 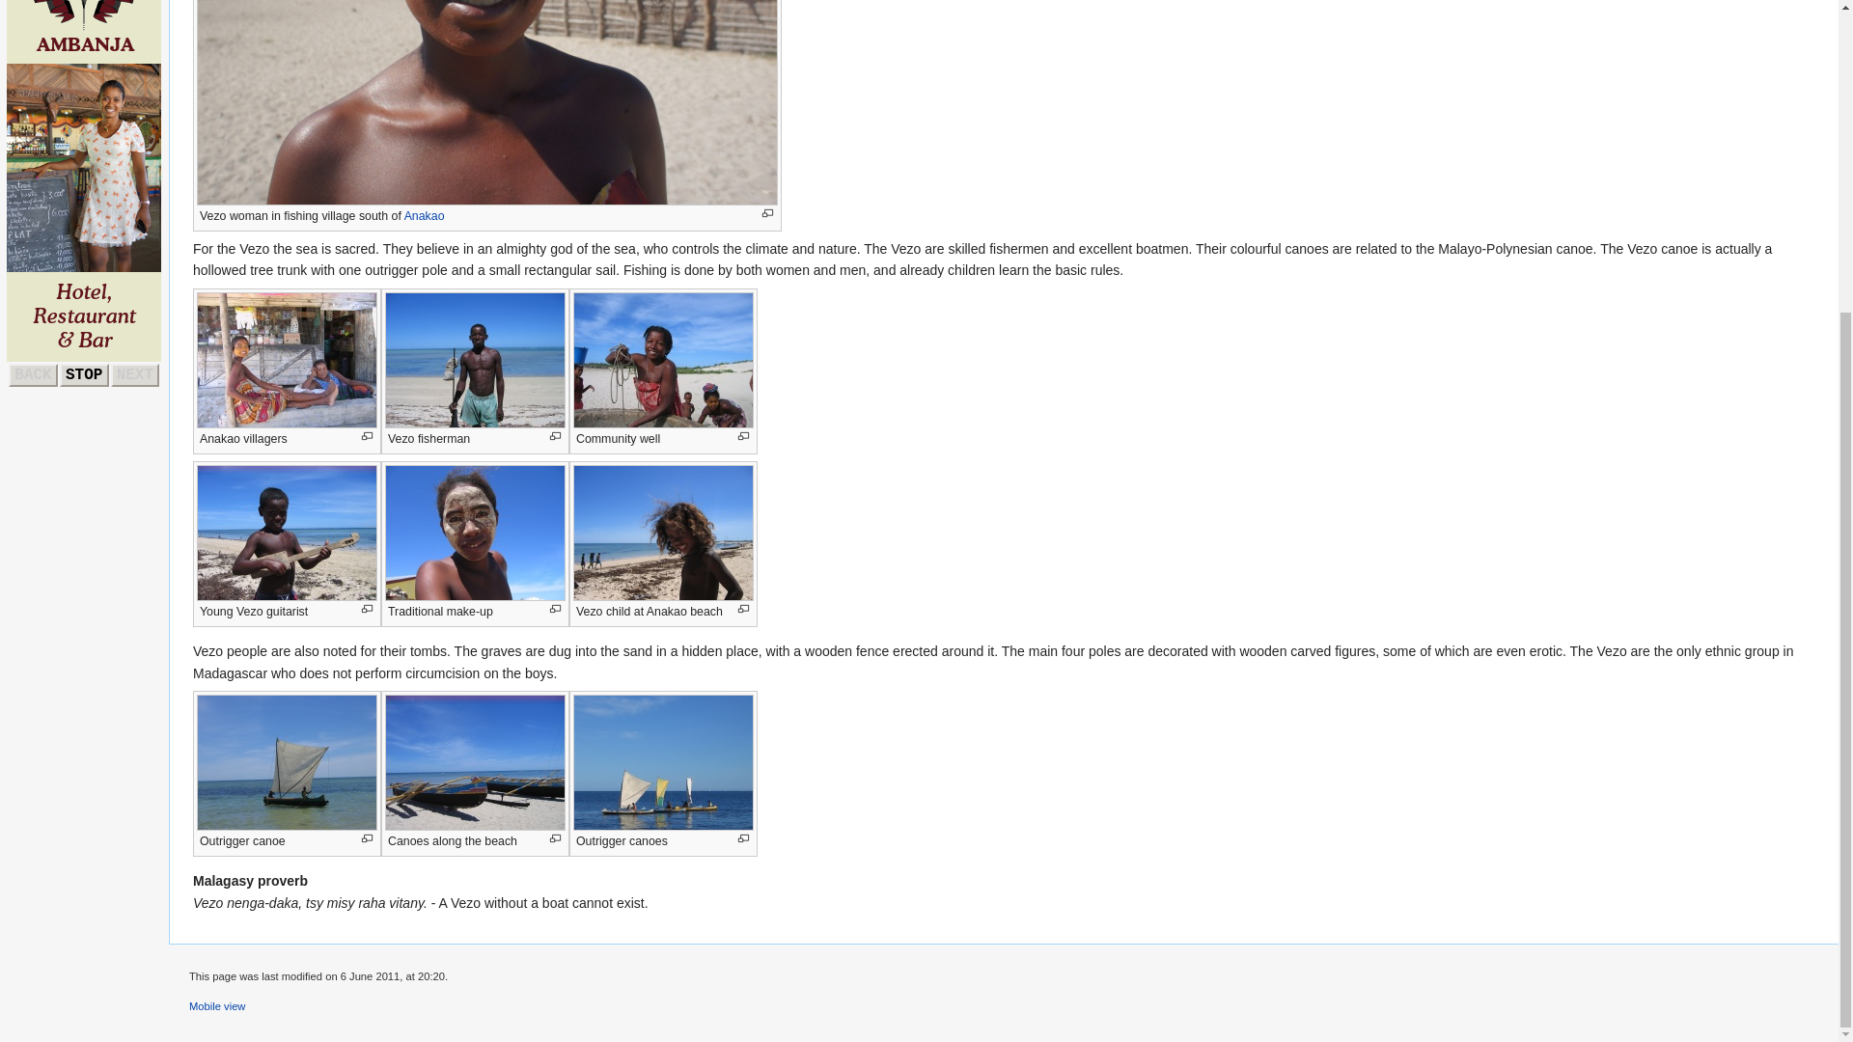 I want to click on Enlarge, so click(x=367, y=838).